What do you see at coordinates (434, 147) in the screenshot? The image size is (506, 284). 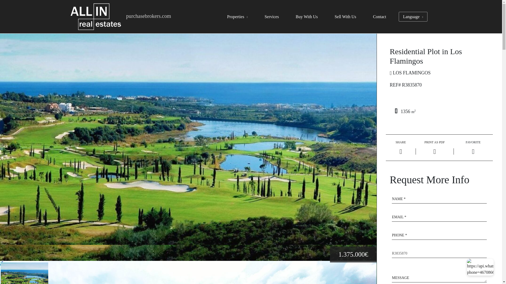 I see `PRINT AS PDF` at bounding box center [434, 147].